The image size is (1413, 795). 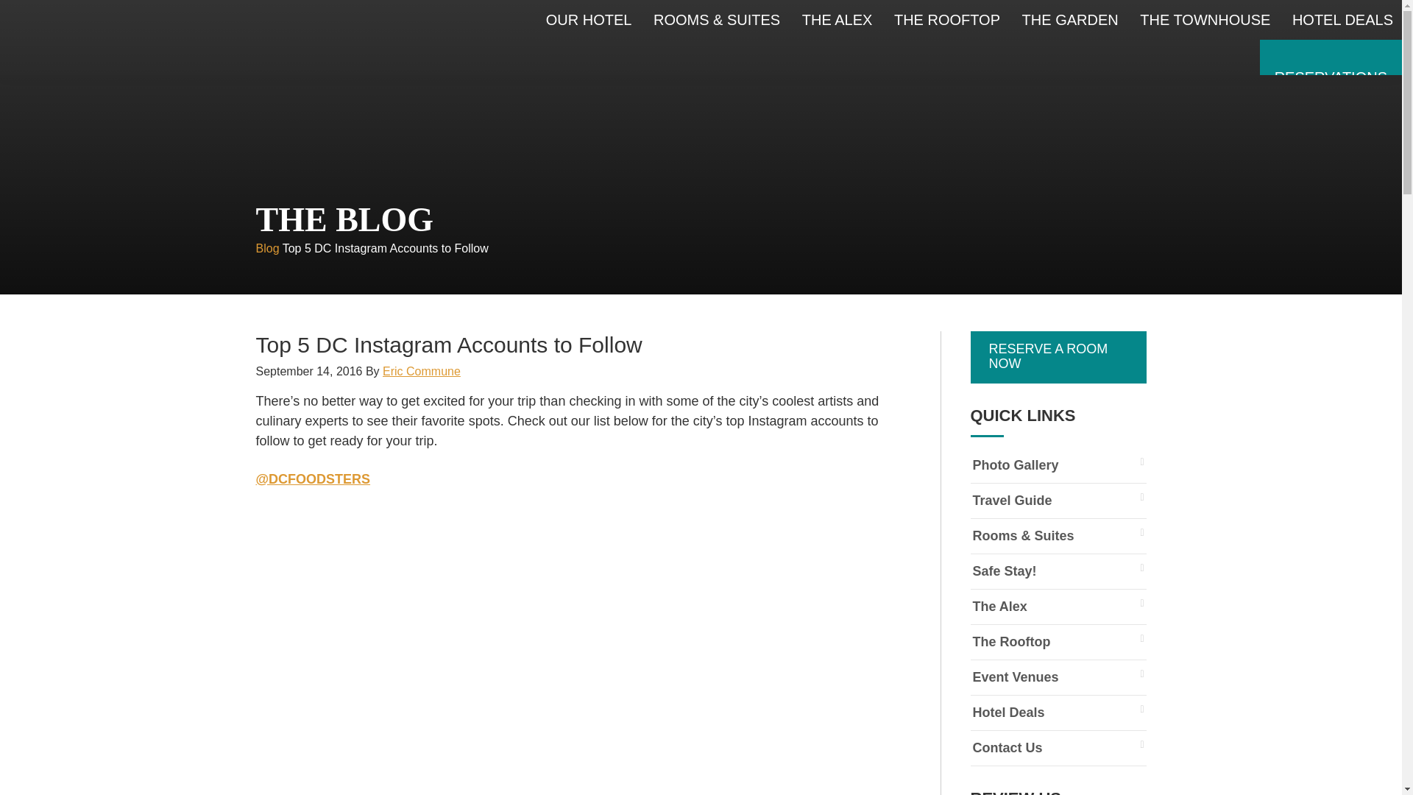 I want to click on THE ROOFTOP, so click(x=946, y=20).